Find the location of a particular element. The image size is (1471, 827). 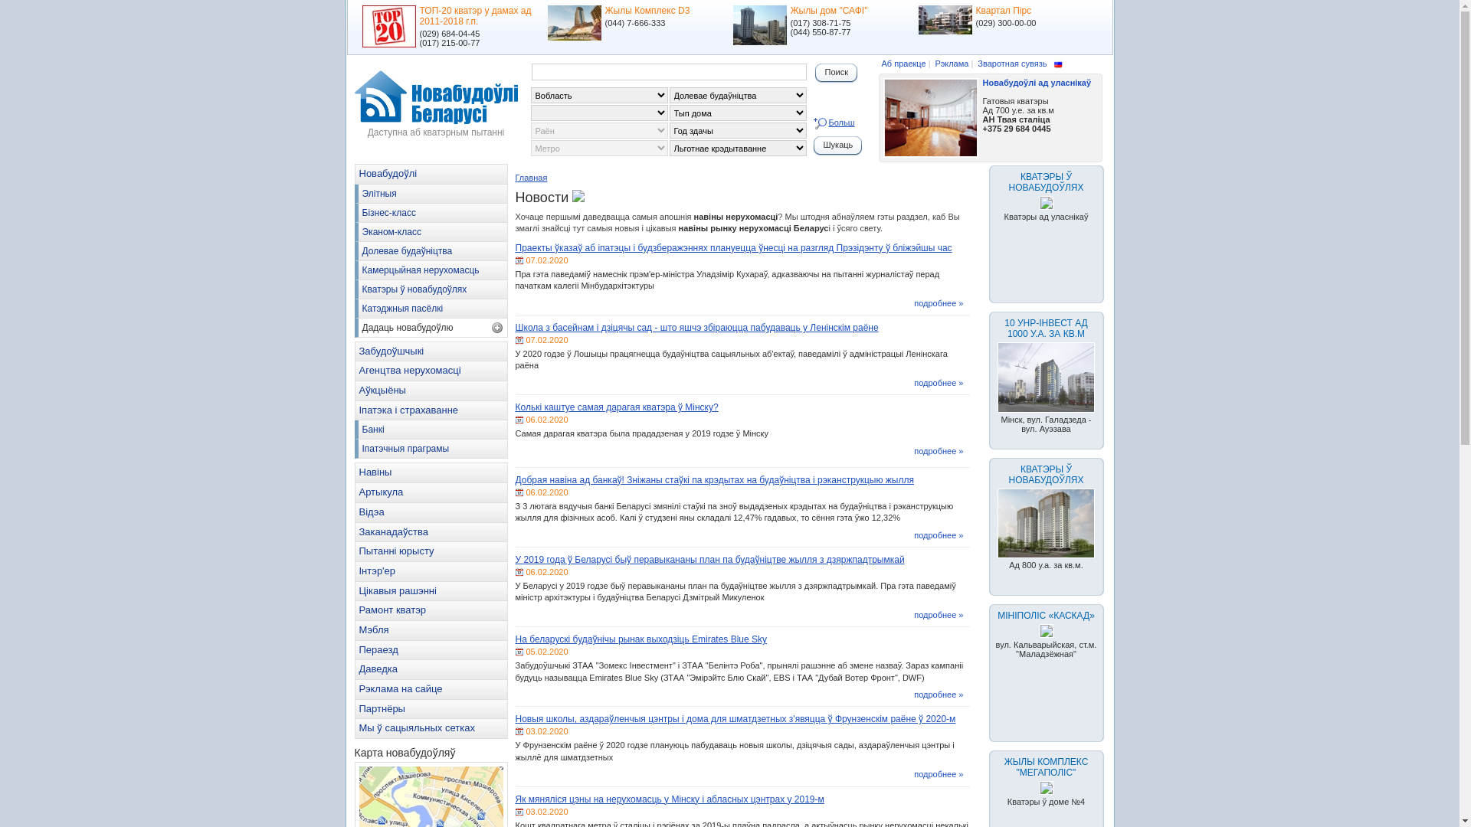

next is located at coordinates (1107, 28).